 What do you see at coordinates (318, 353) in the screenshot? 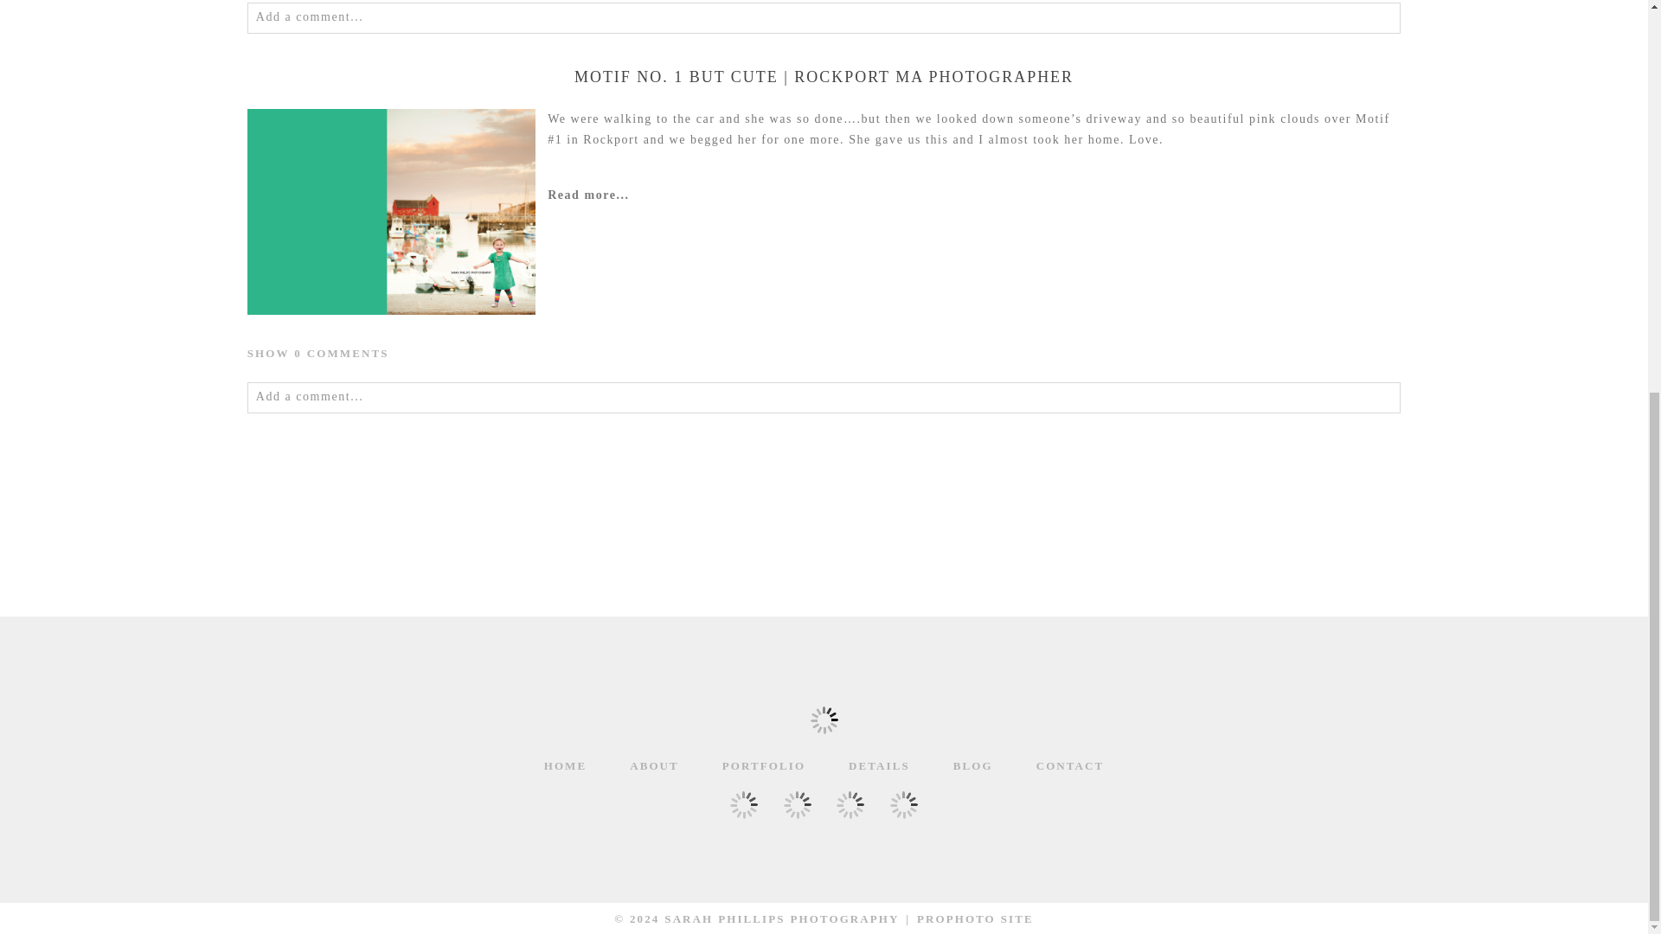
I see `SHOW 0 COMMENTS` at bounding box center [318, 353].